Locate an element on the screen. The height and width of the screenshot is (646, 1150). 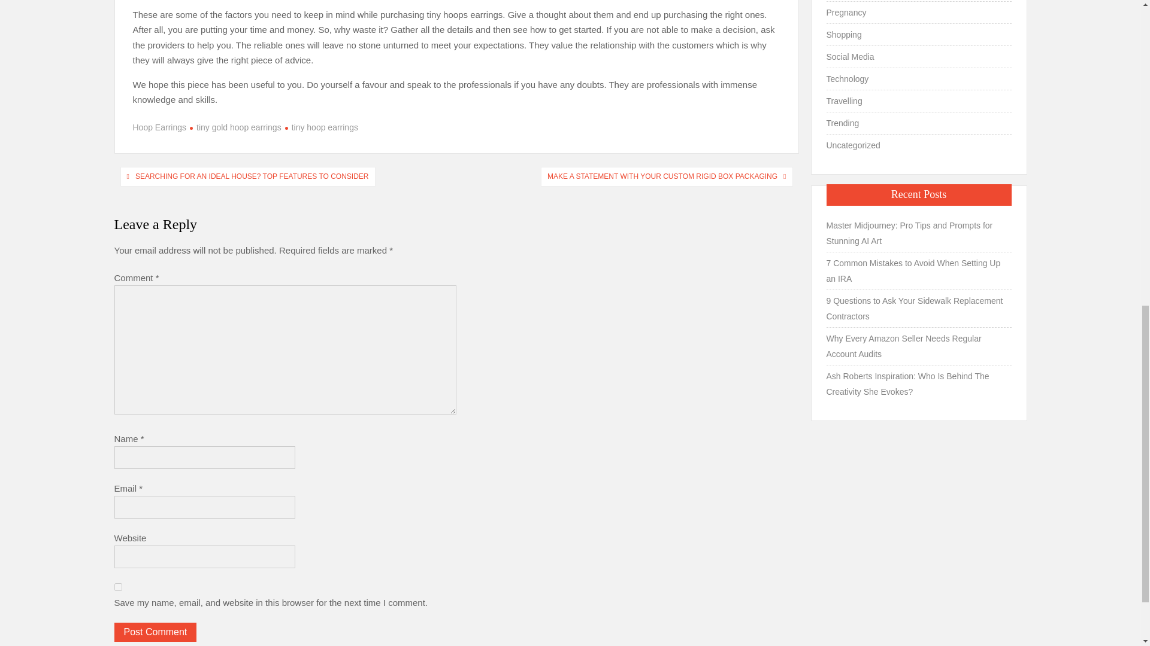
yes is located at coordinates (117, 587).